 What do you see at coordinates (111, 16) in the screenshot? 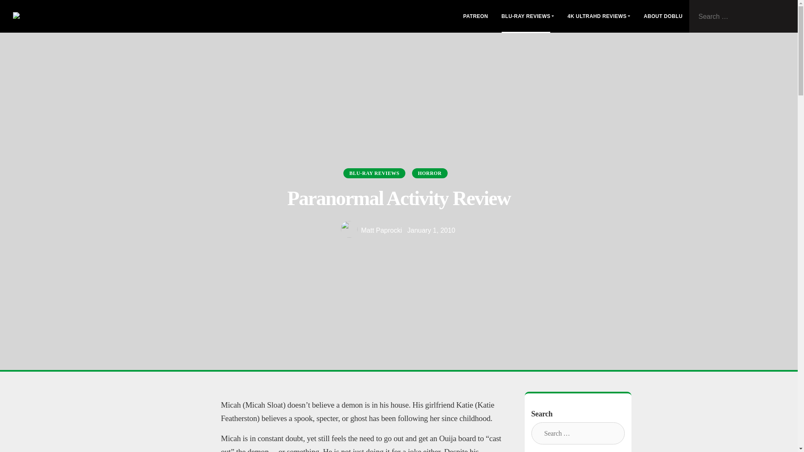
I see `Blu-ray, 4K UltraHD, and Theatrical Movie Reviews` at bounding box center [111, 16].